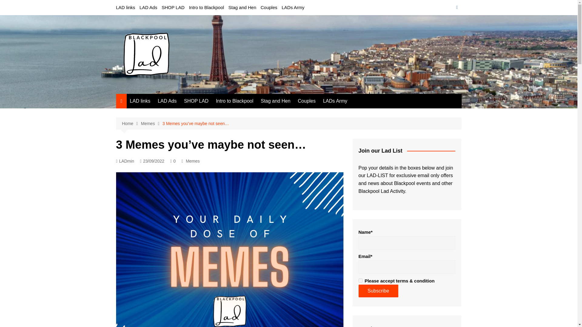  Describe the element at coordinates (275, 101) in the screenshot. I see `Stag and Hen` at that location.